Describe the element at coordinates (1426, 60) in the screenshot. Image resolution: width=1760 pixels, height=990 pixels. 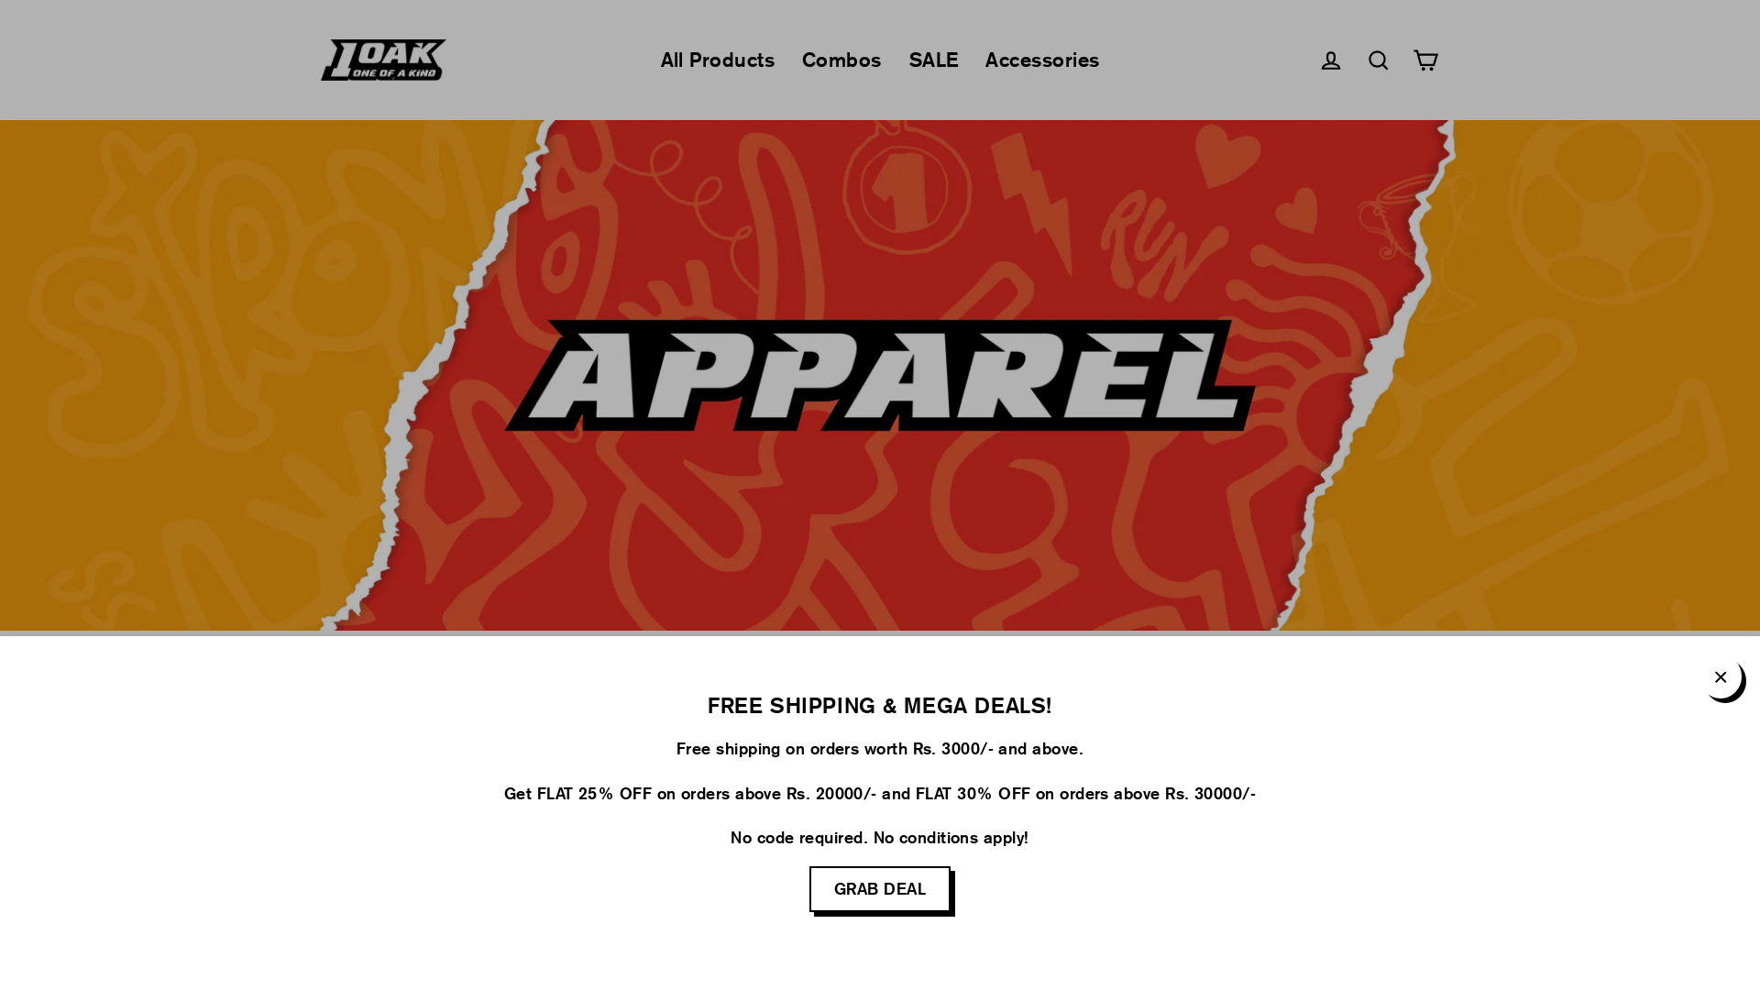
I see `Cart` at that location.